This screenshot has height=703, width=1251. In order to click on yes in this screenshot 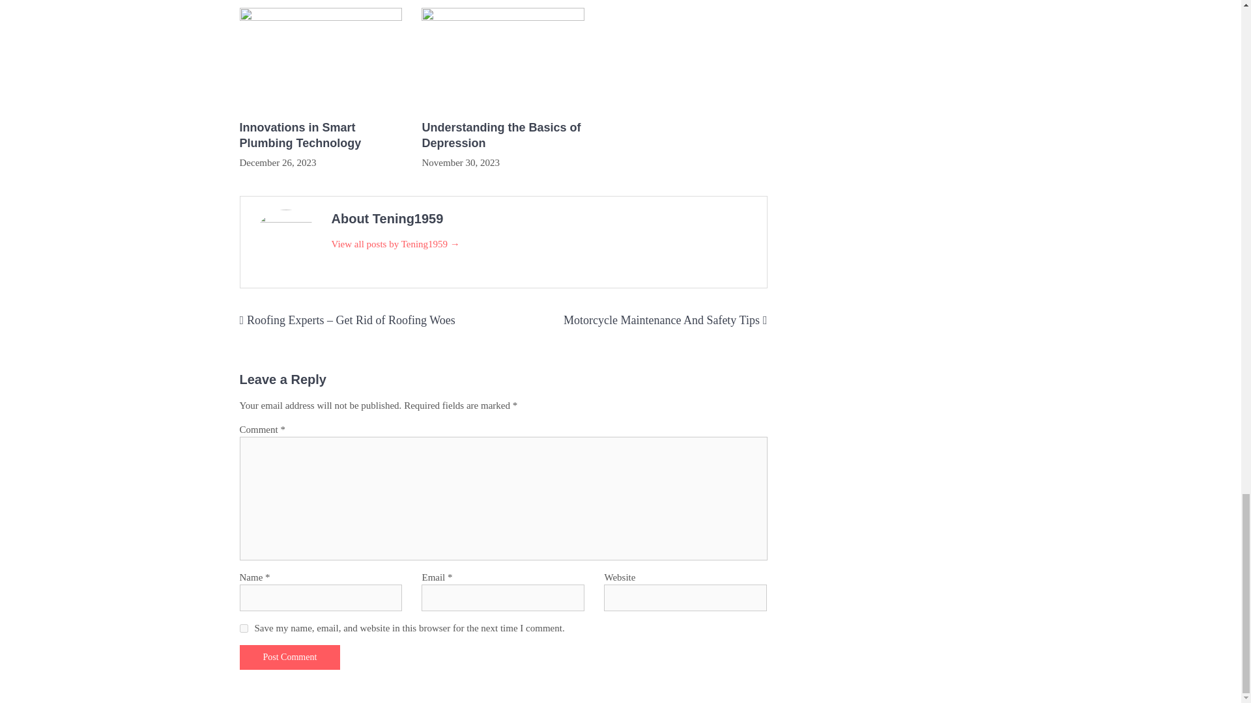, I will do `click(244, 629)`.